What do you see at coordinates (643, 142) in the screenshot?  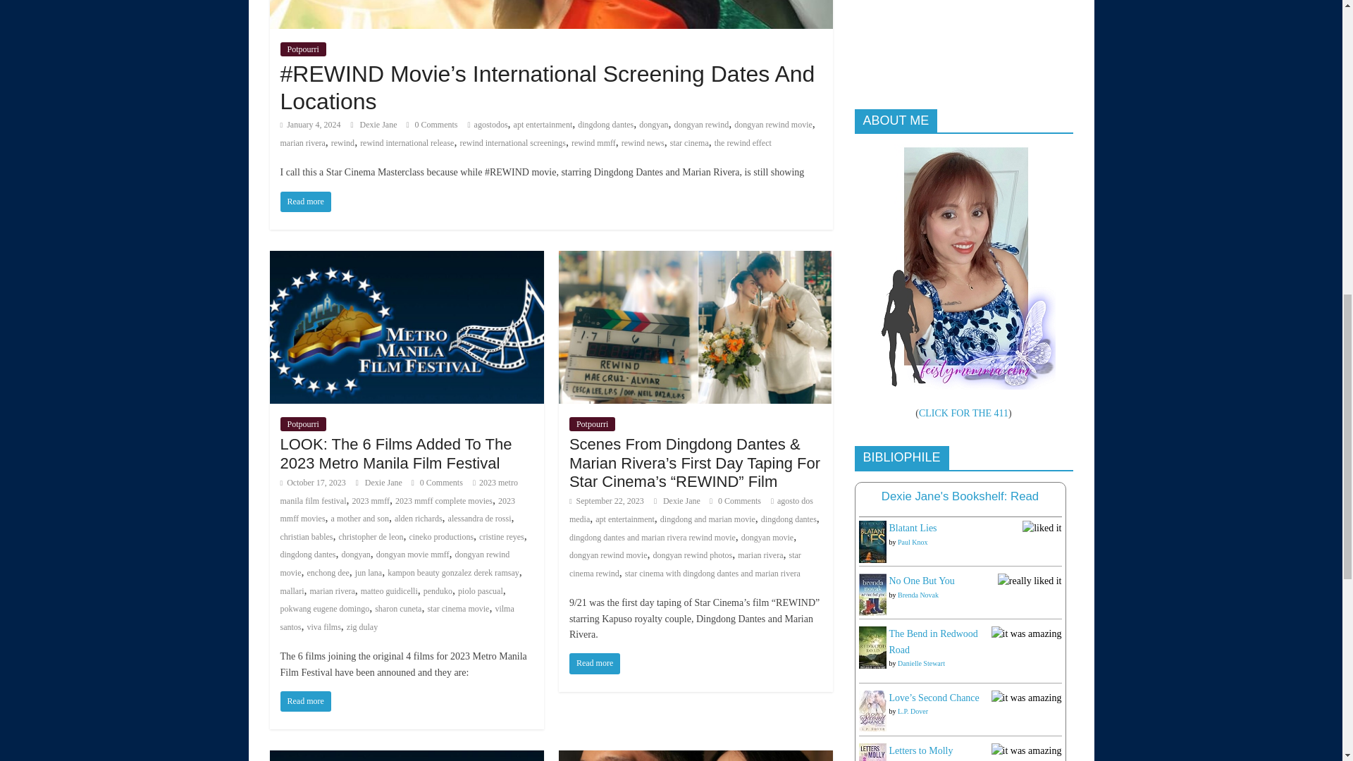 I see `rewind news` at bounding box center [643, 142].